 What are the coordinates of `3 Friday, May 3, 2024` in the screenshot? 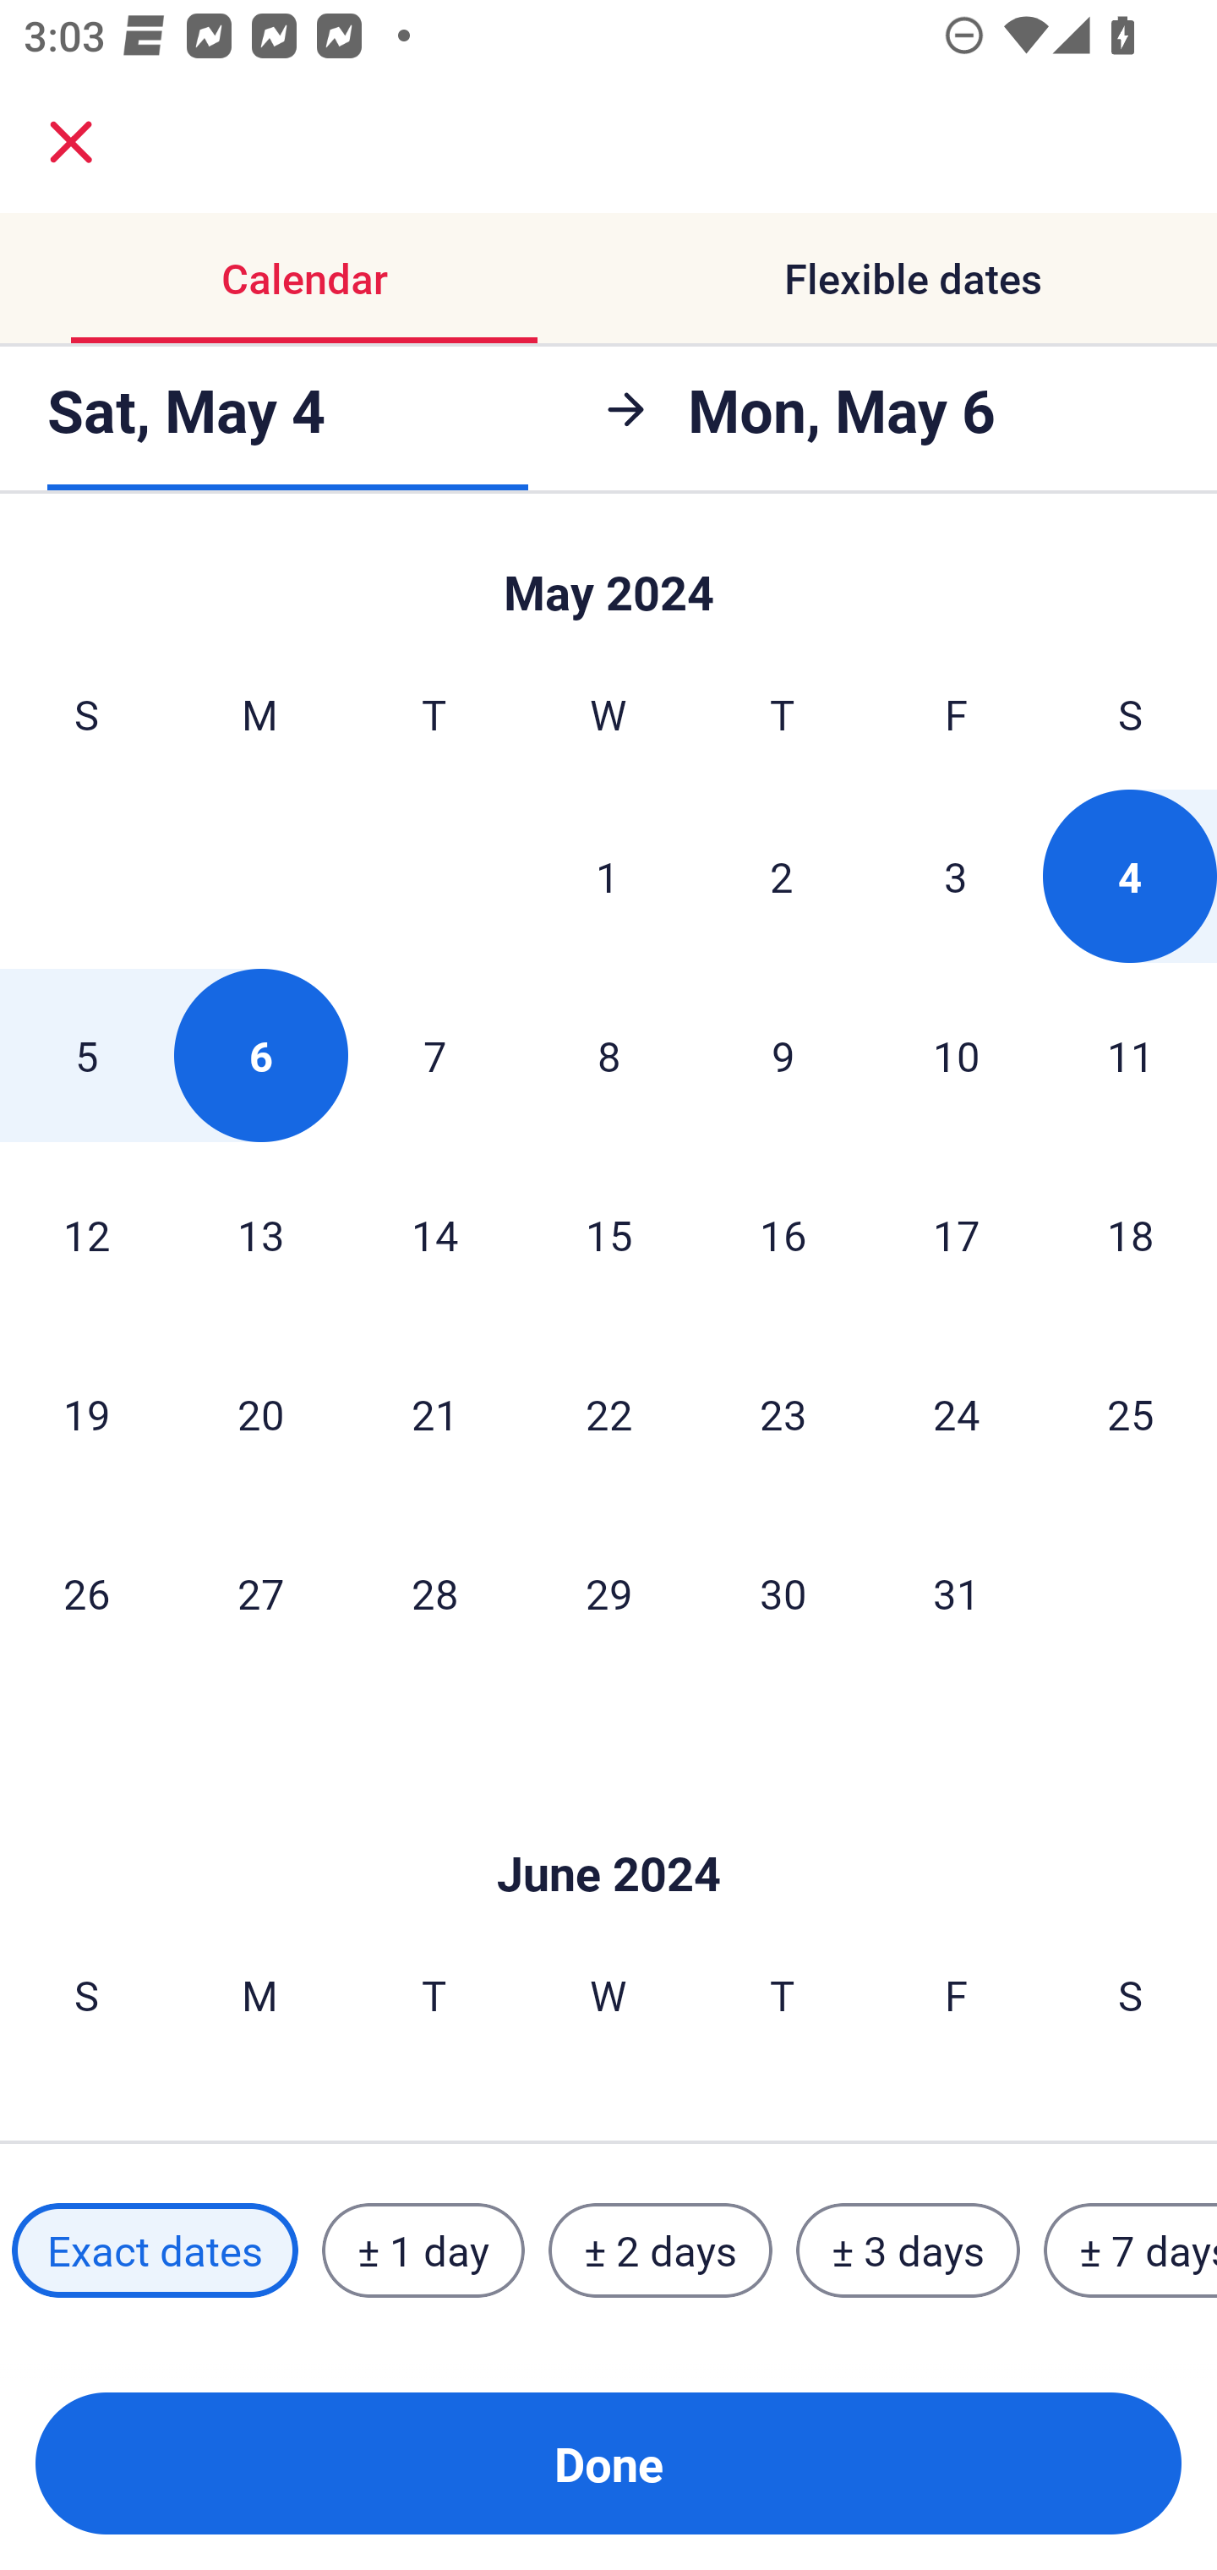 It's located at (956, 876).